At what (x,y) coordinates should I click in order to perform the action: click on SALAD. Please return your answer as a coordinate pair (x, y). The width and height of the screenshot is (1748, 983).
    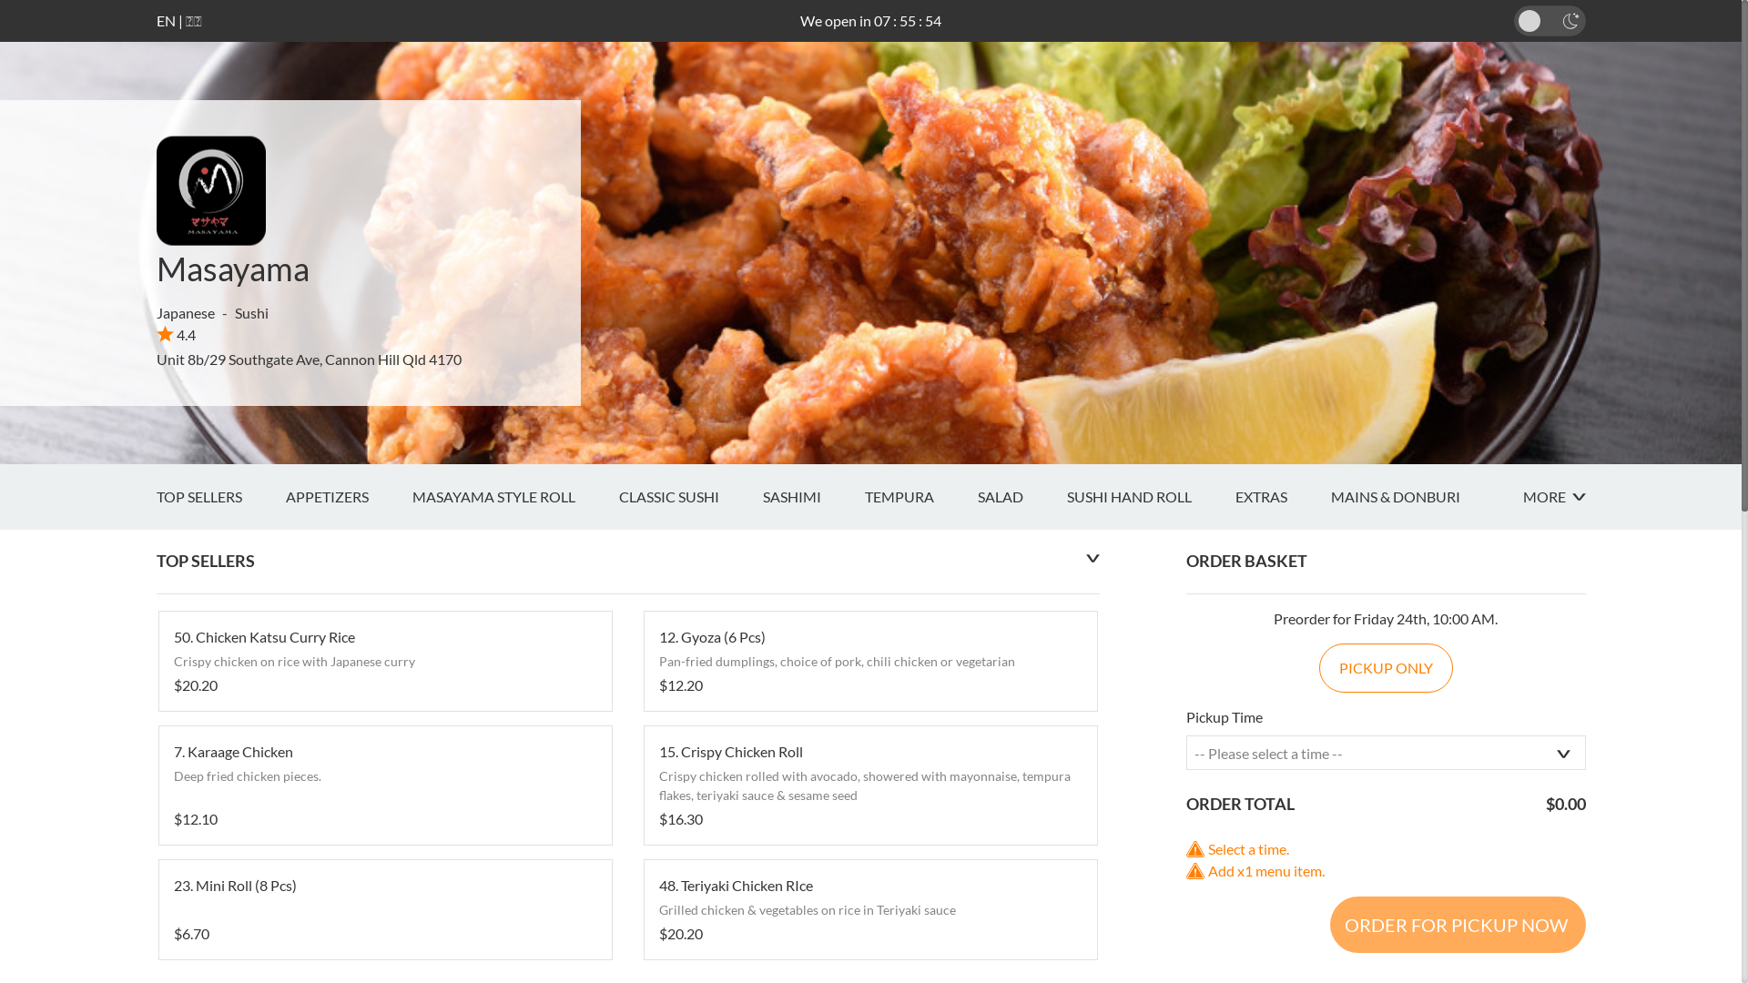
    Looking at the image, I should click on (1022, 497).